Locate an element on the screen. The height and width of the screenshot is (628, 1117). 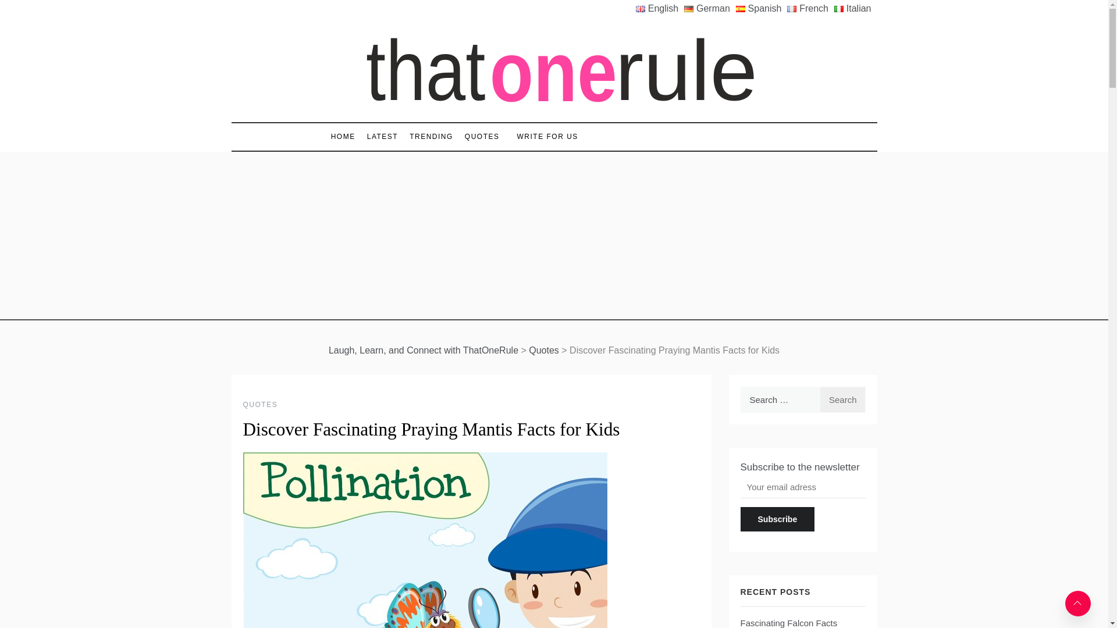
Go to the Quotes Category archives. is located at coordinates (543, 350).